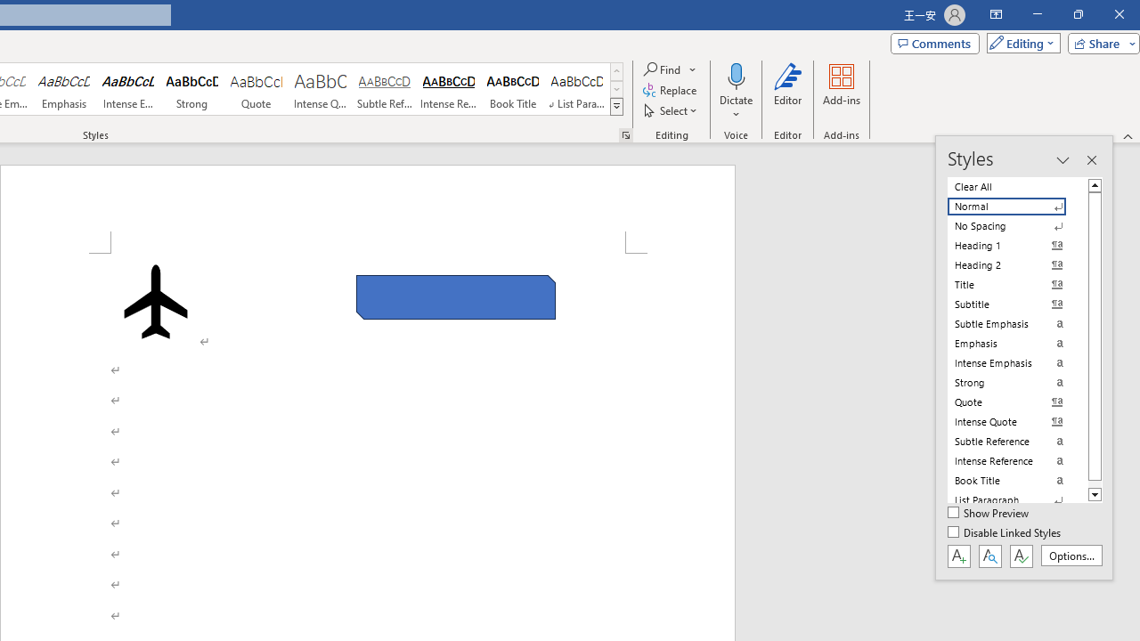  Describe the element at coordinates (1037, 14) in the screenshot. I see `Minimize` at that location.